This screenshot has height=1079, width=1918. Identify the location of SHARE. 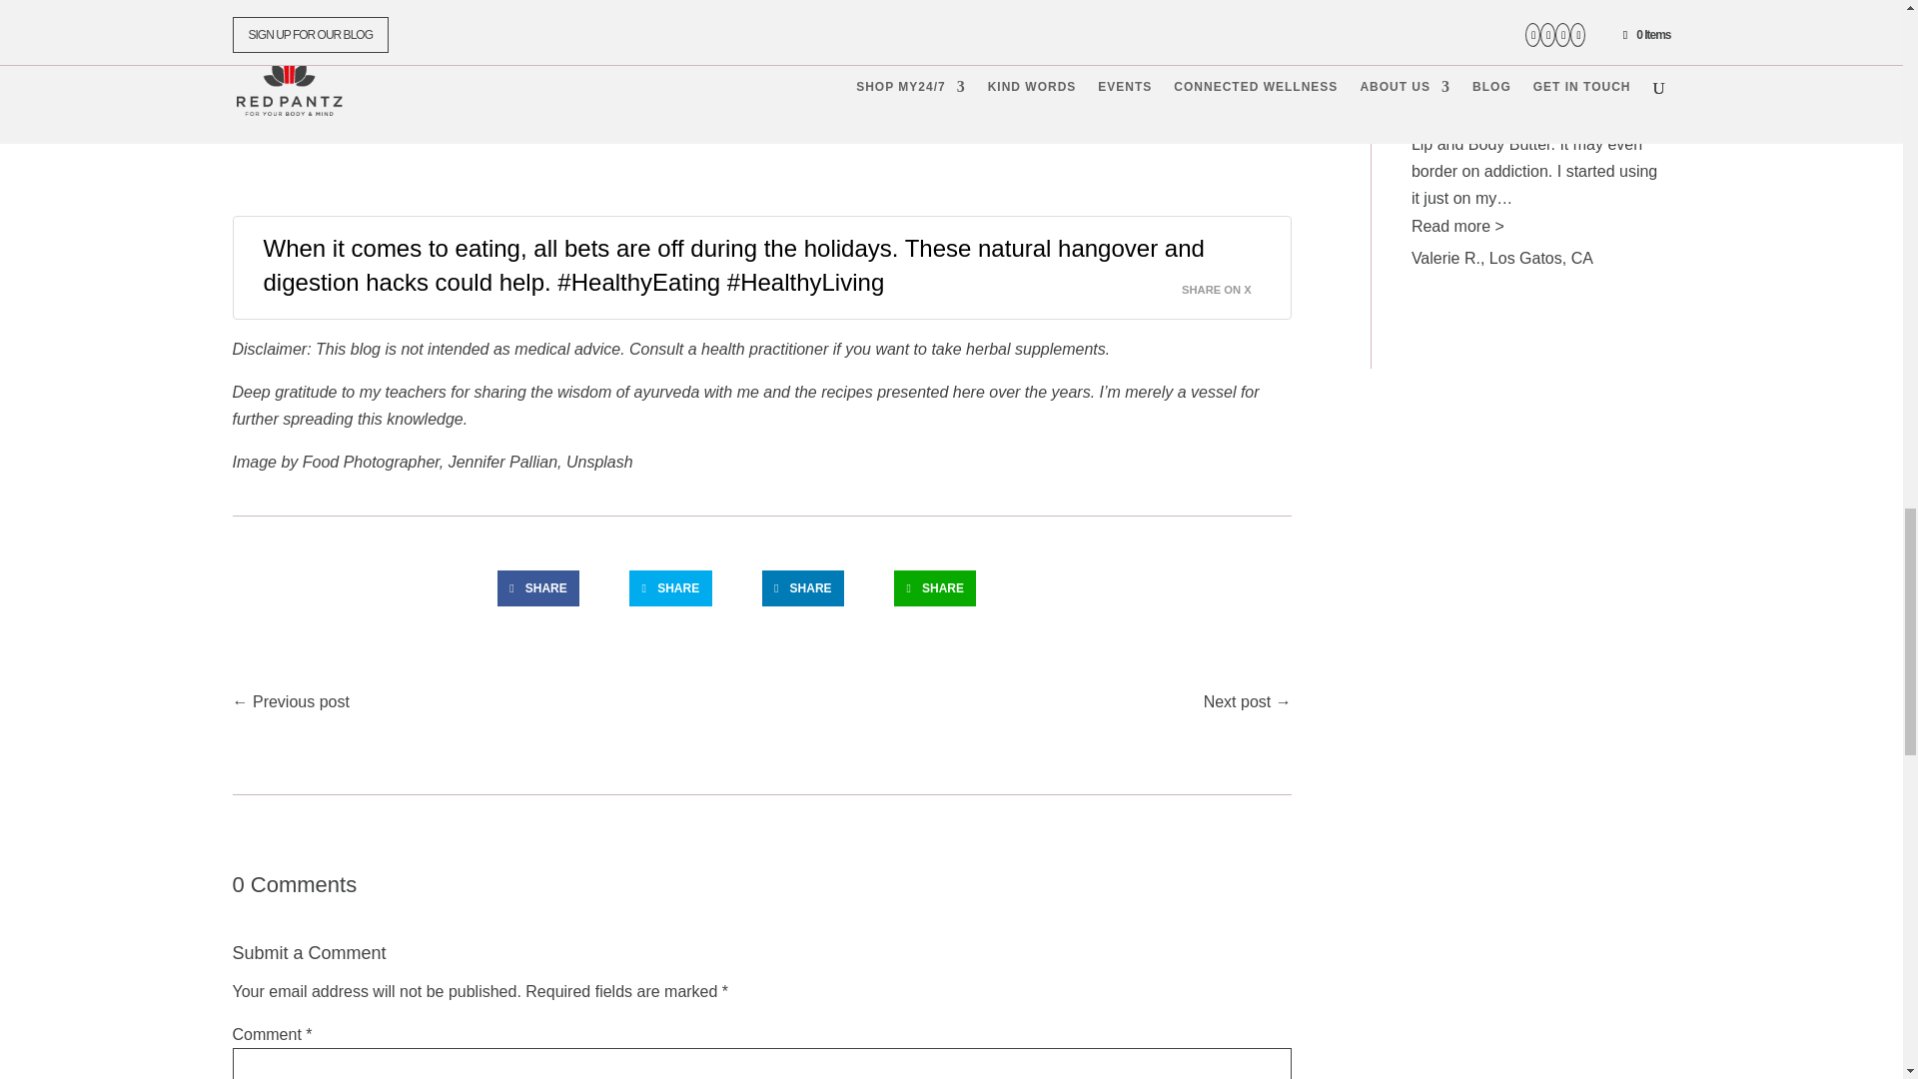
(935, 587).